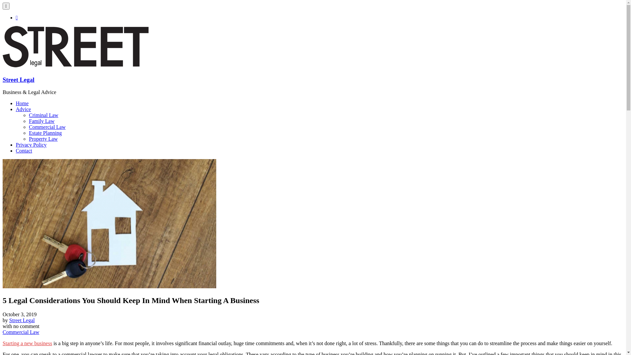 The width and height of the screenshot is (631, 355). I want to click on Criminal Law, so click(43, 115).